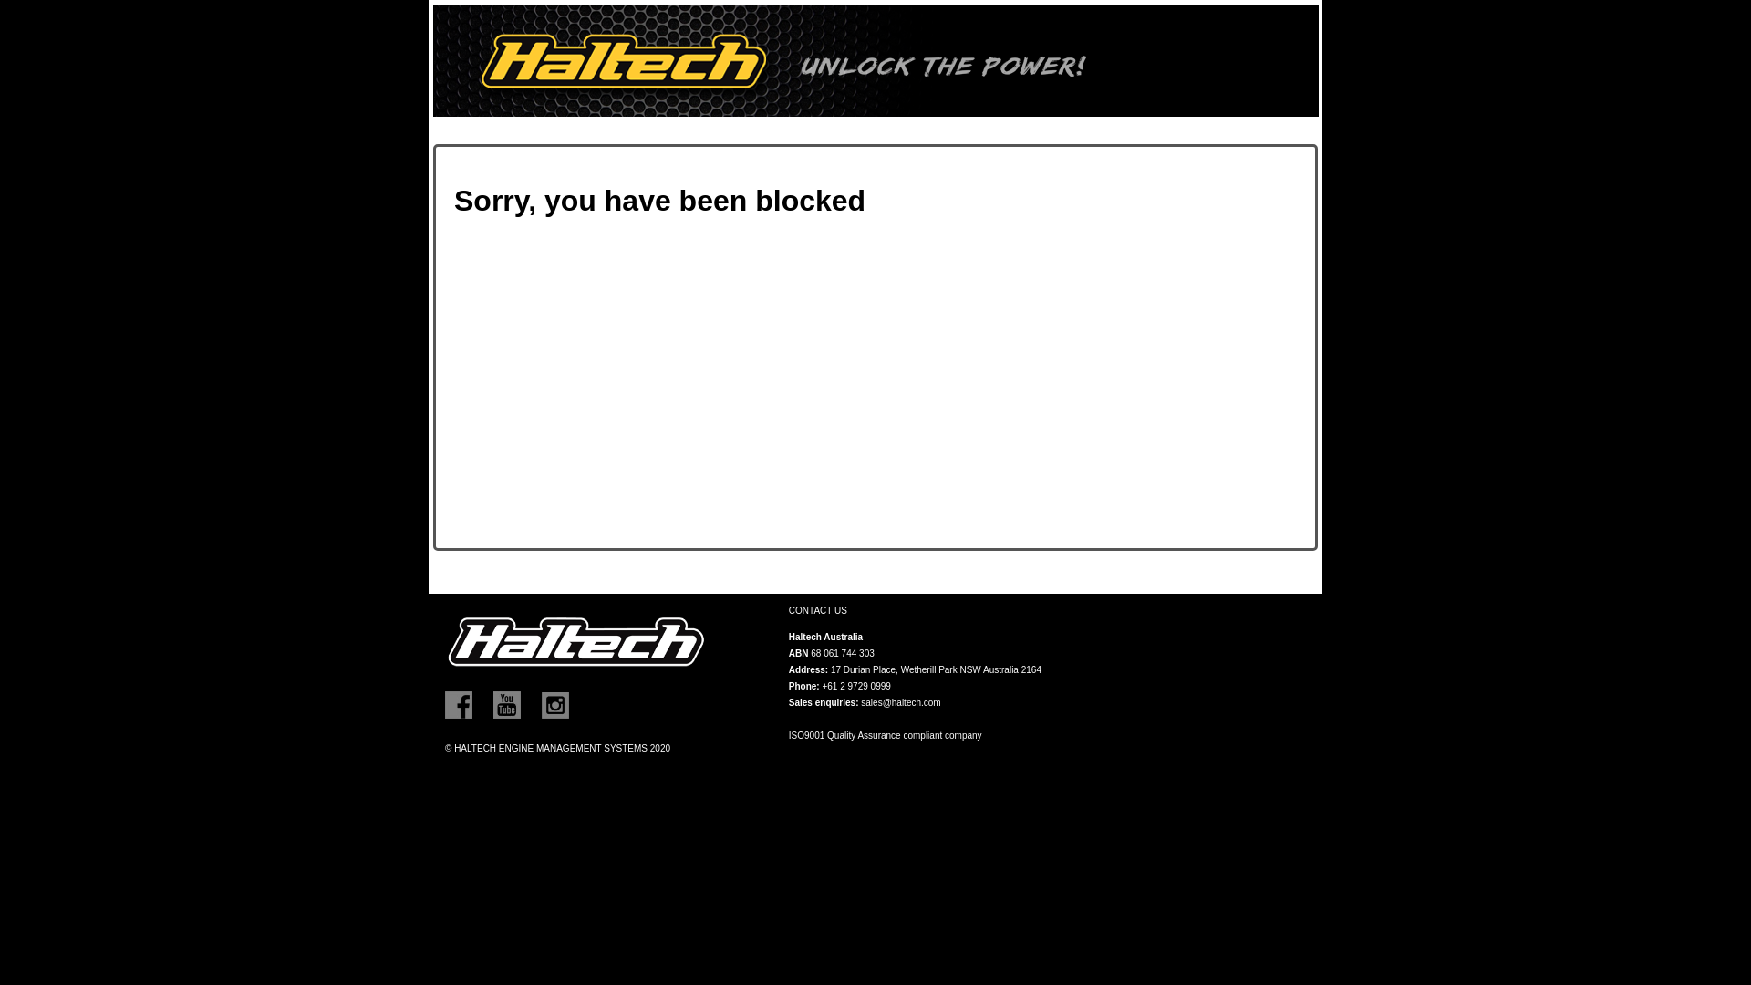 This screenshot has height=985, width=1751. I want to click on Haltech Engine Management Systems, so click(875, 60).